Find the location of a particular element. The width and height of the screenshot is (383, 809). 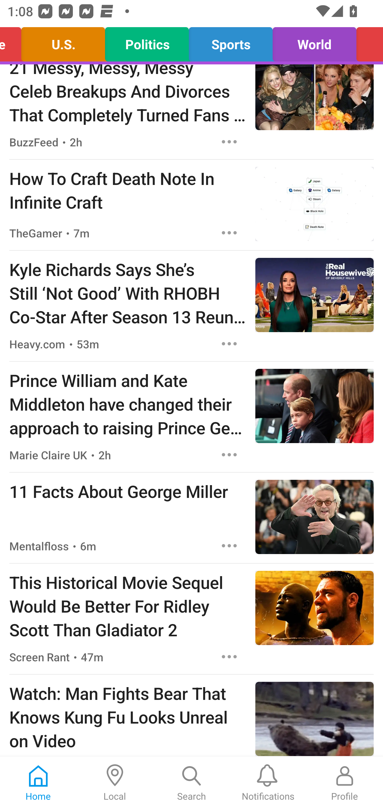

Options is located at coordinates (229, 455).